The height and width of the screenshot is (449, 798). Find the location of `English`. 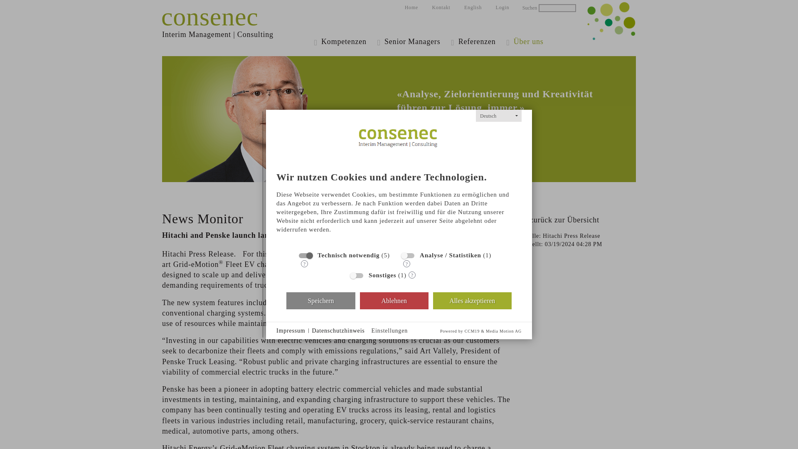

English is located at coordinates (473, 7).